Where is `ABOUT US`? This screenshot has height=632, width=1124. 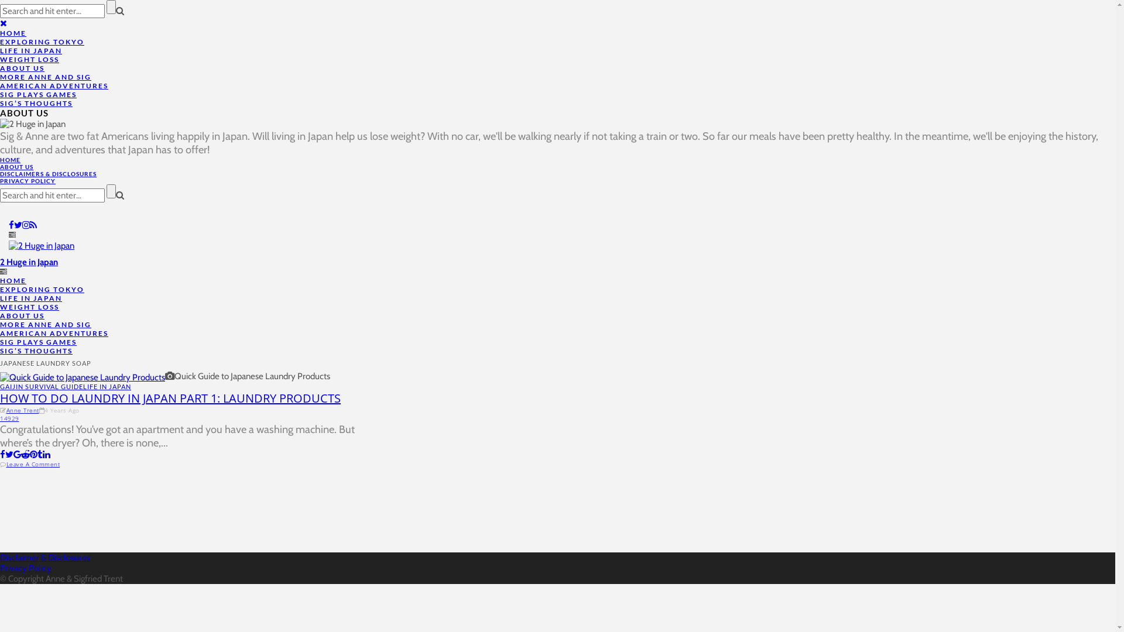
ABOUT US is located at coordinates (16, 167).